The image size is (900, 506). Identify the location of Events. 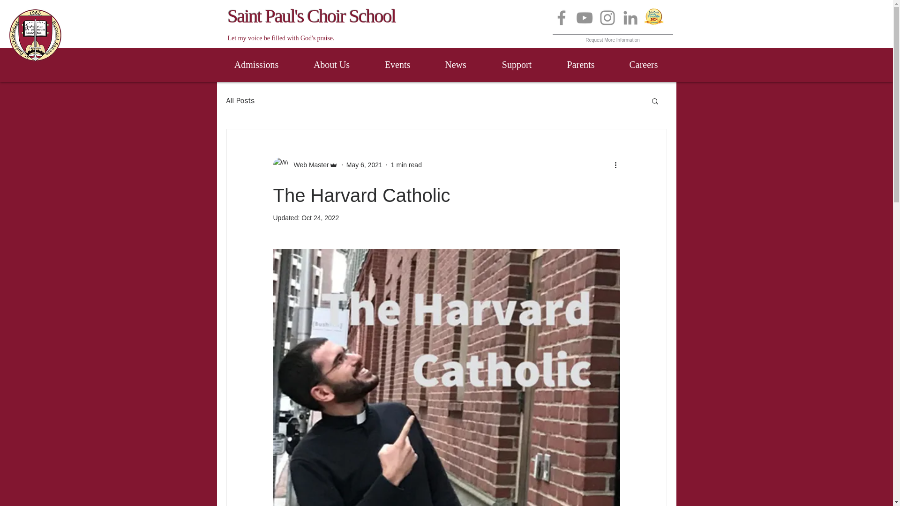
(397, 65).